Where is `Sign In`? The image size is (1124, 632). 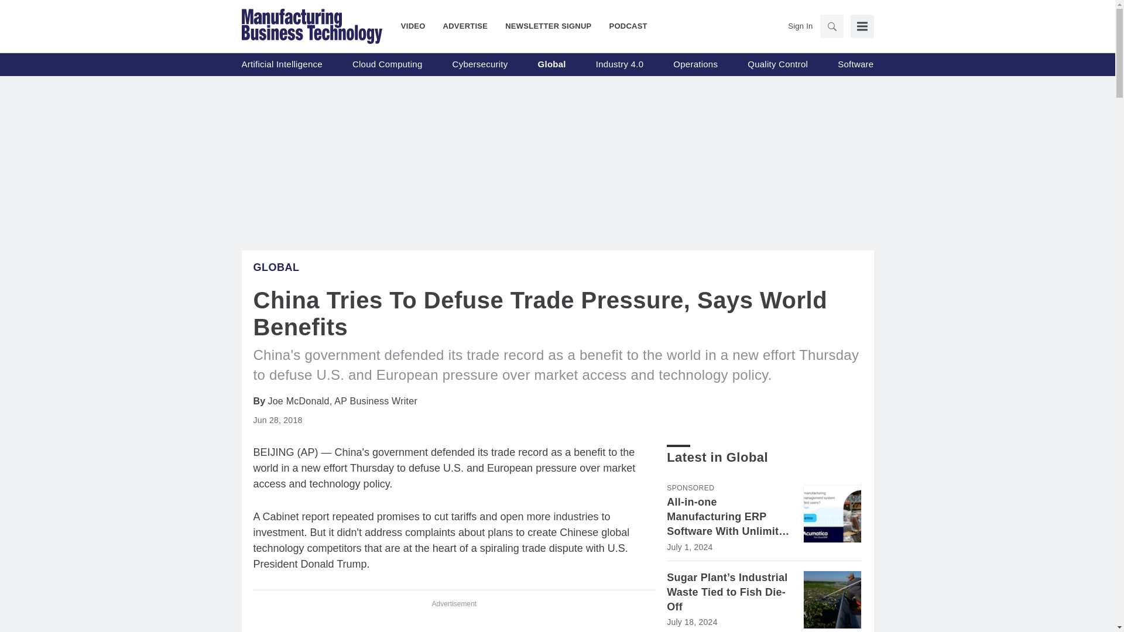 Sign In is located at coordinates (800, 26).